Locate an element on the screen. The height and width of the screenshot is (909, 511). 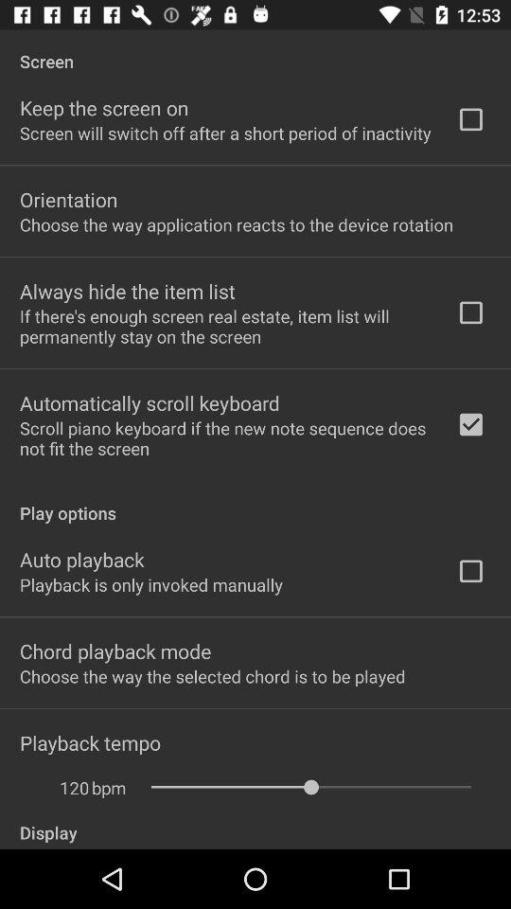
select the app above the playback is only icon is located at coordinates (81, 559).